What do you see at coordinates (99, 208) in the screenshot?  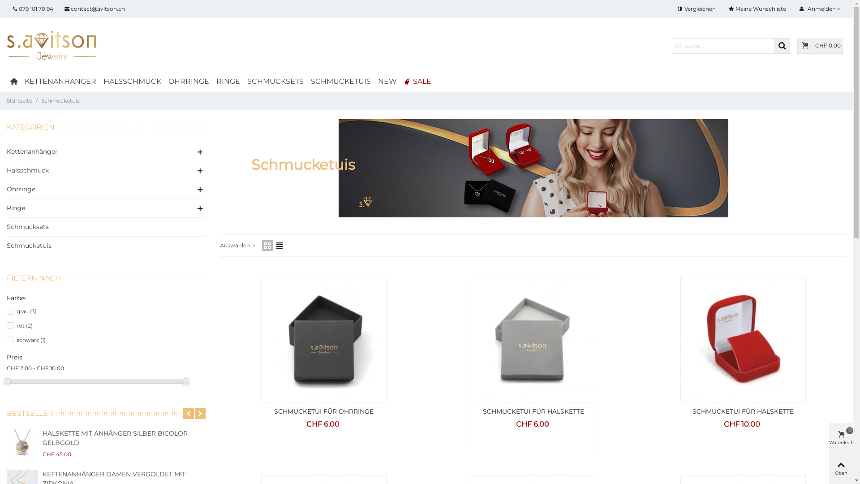 I see `Ringe` at bounding box center [99, 208].